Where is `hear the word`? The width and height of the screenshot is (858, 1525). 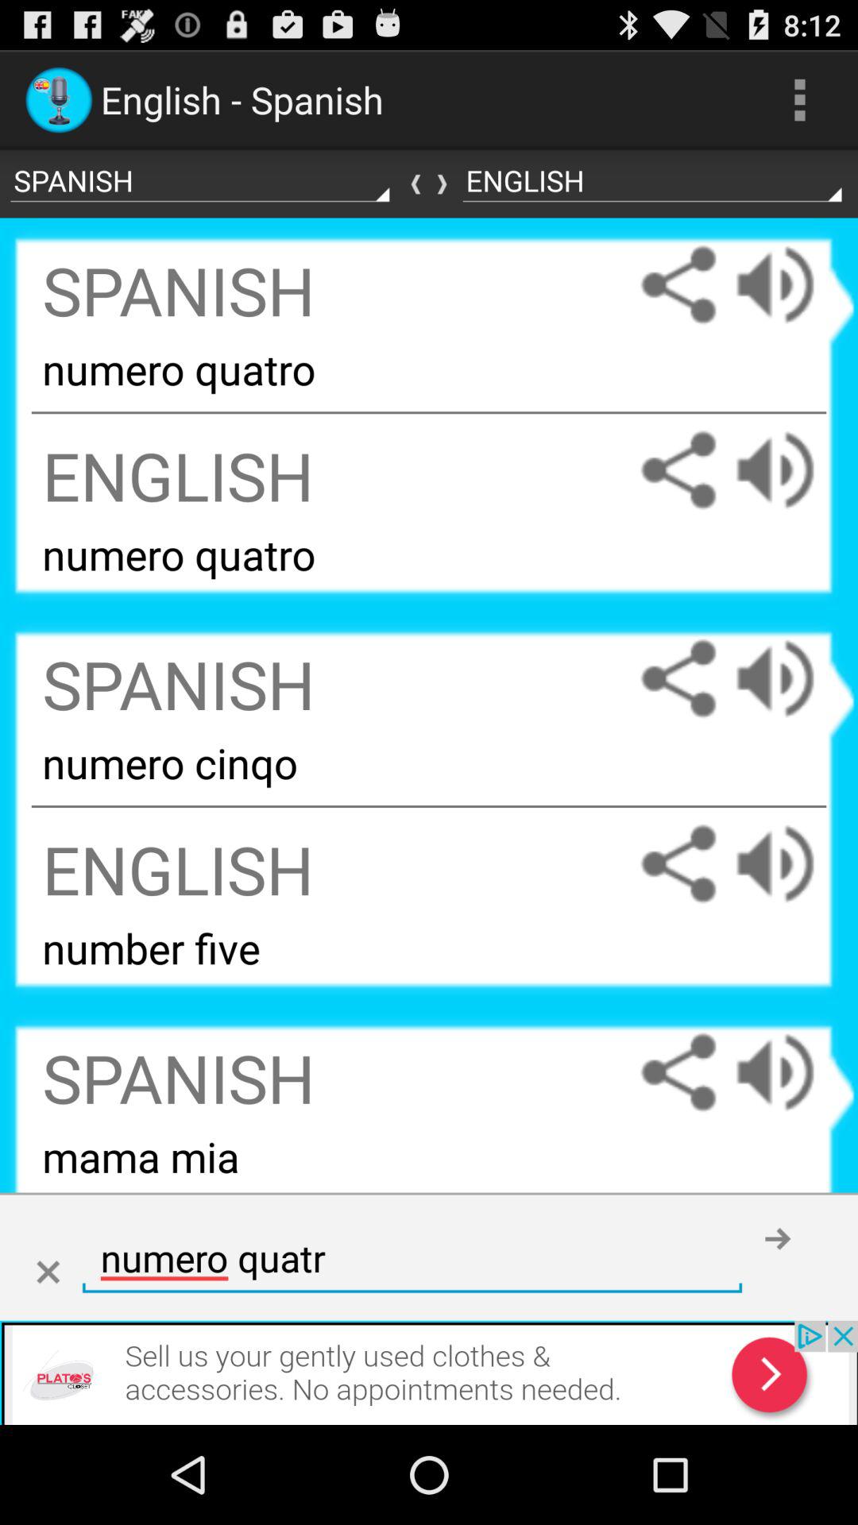
hear the word is located at coordinates (790, 1072).